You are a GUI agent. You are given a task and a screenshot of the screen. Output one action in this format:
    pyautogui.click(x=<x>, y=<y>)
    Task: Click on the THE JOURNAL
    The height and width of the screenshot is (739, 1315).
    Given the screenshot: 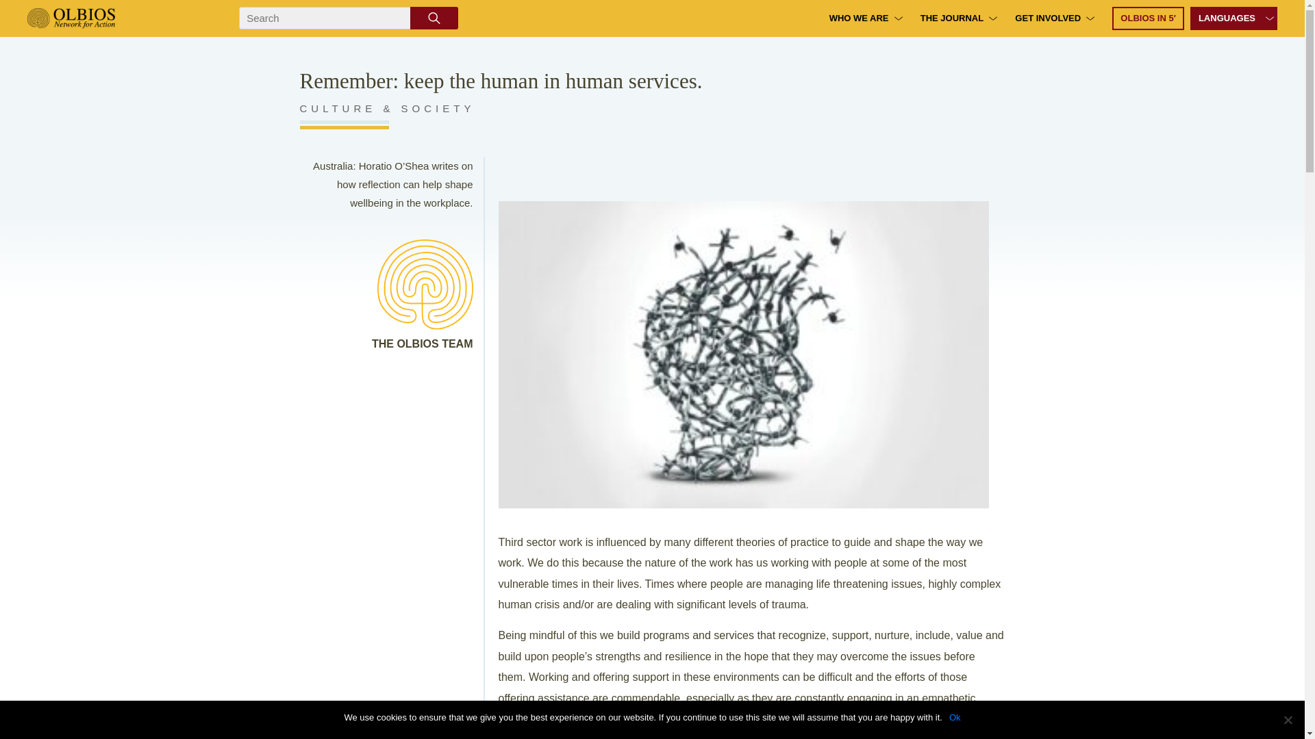 What is the action you would take?
    pyautogui.click(x=952, y=18)
    